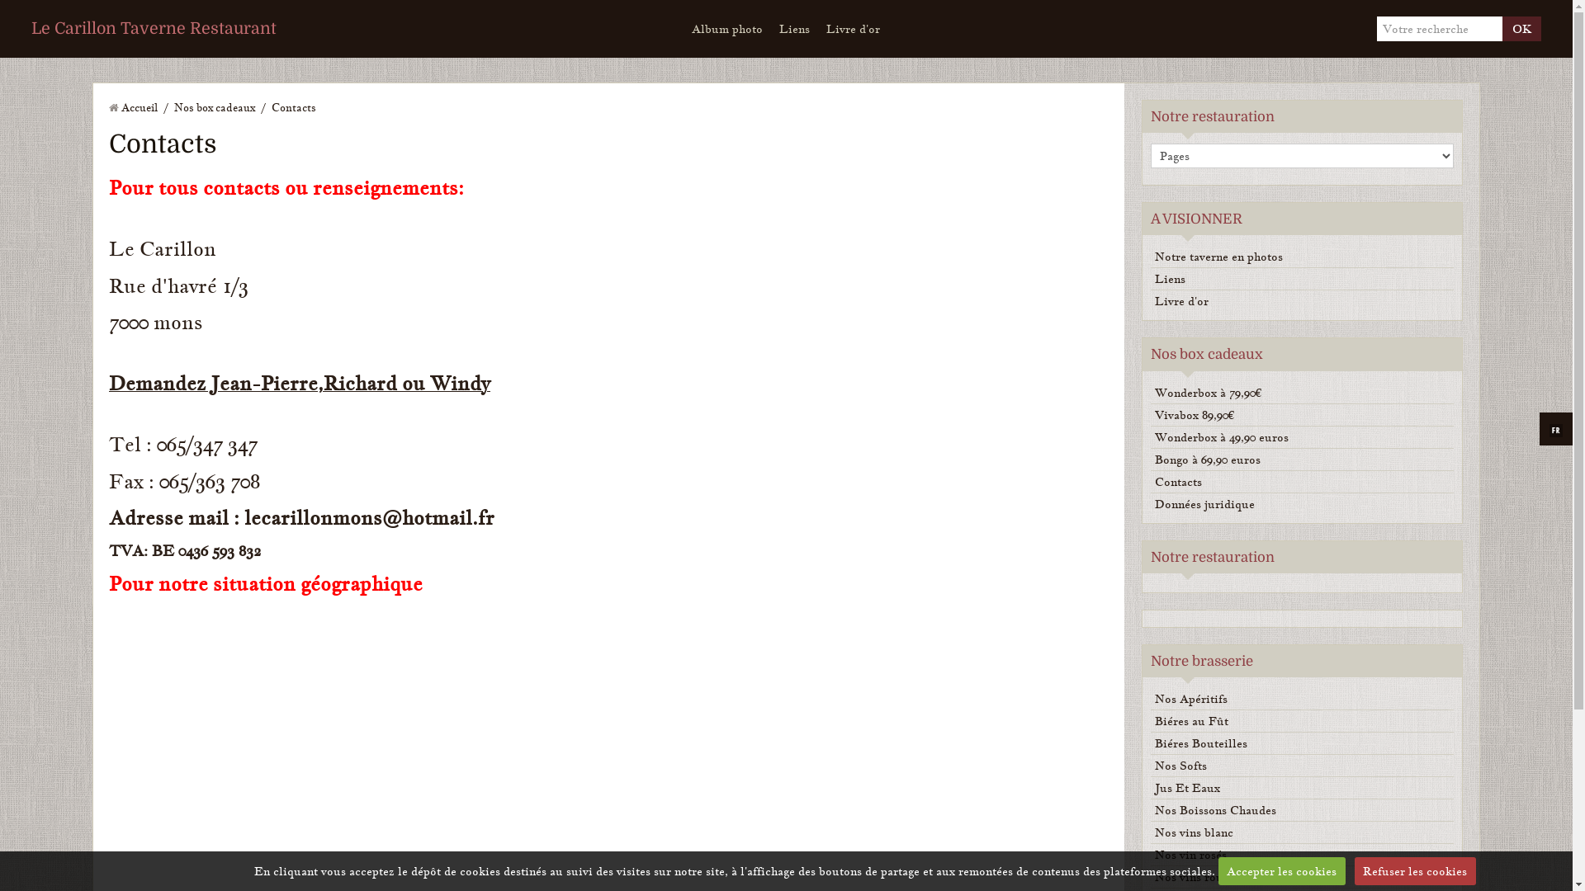  I want to click on Liens, so click(1303, 279).